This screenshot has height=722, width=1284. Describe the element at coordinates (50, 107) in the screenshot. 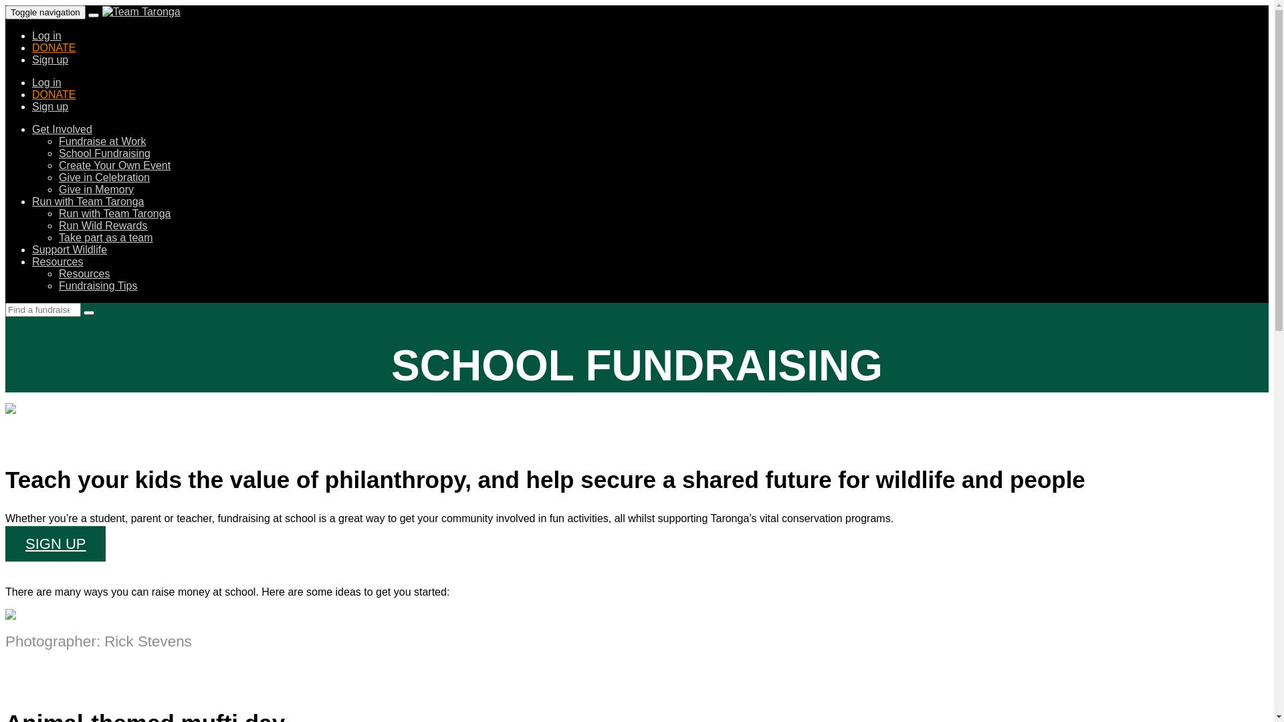

I see `Sign up` at that location.